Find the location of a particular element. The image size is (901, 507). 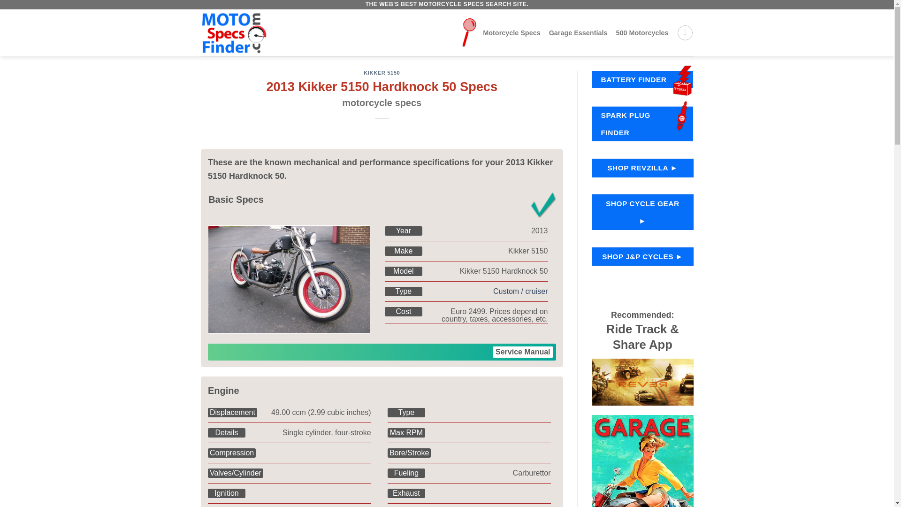

Motorcycle Specs is located at coordinates (500, 33).